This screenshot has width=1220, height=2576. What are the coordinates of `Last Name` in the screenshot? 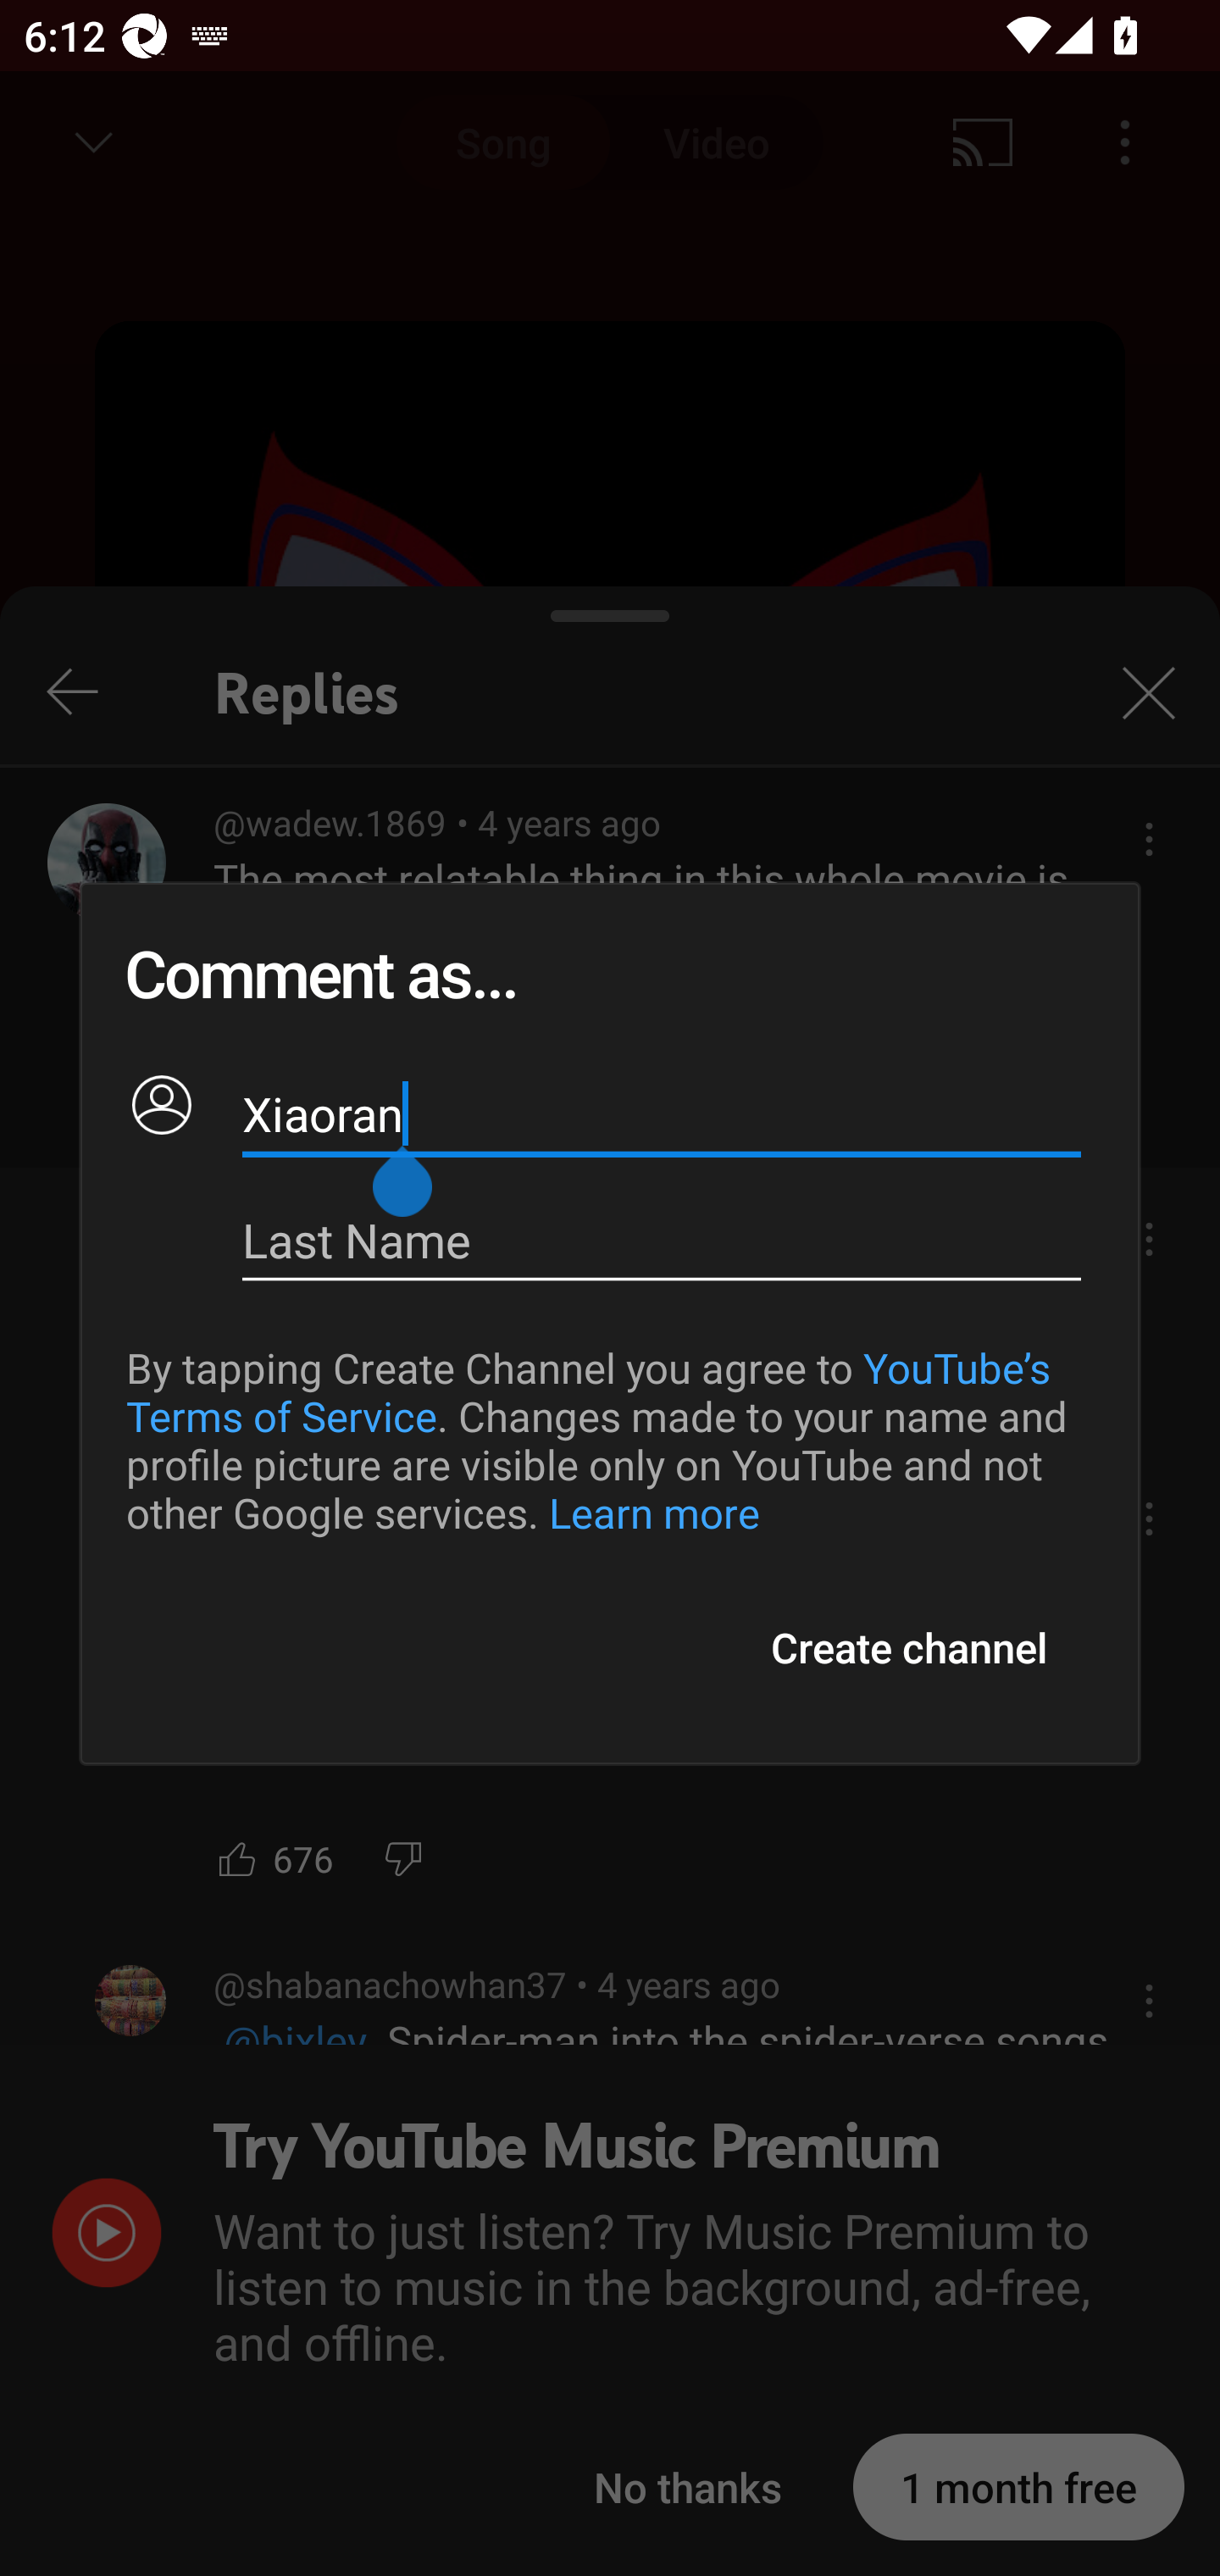 It's located at (663, 1241).